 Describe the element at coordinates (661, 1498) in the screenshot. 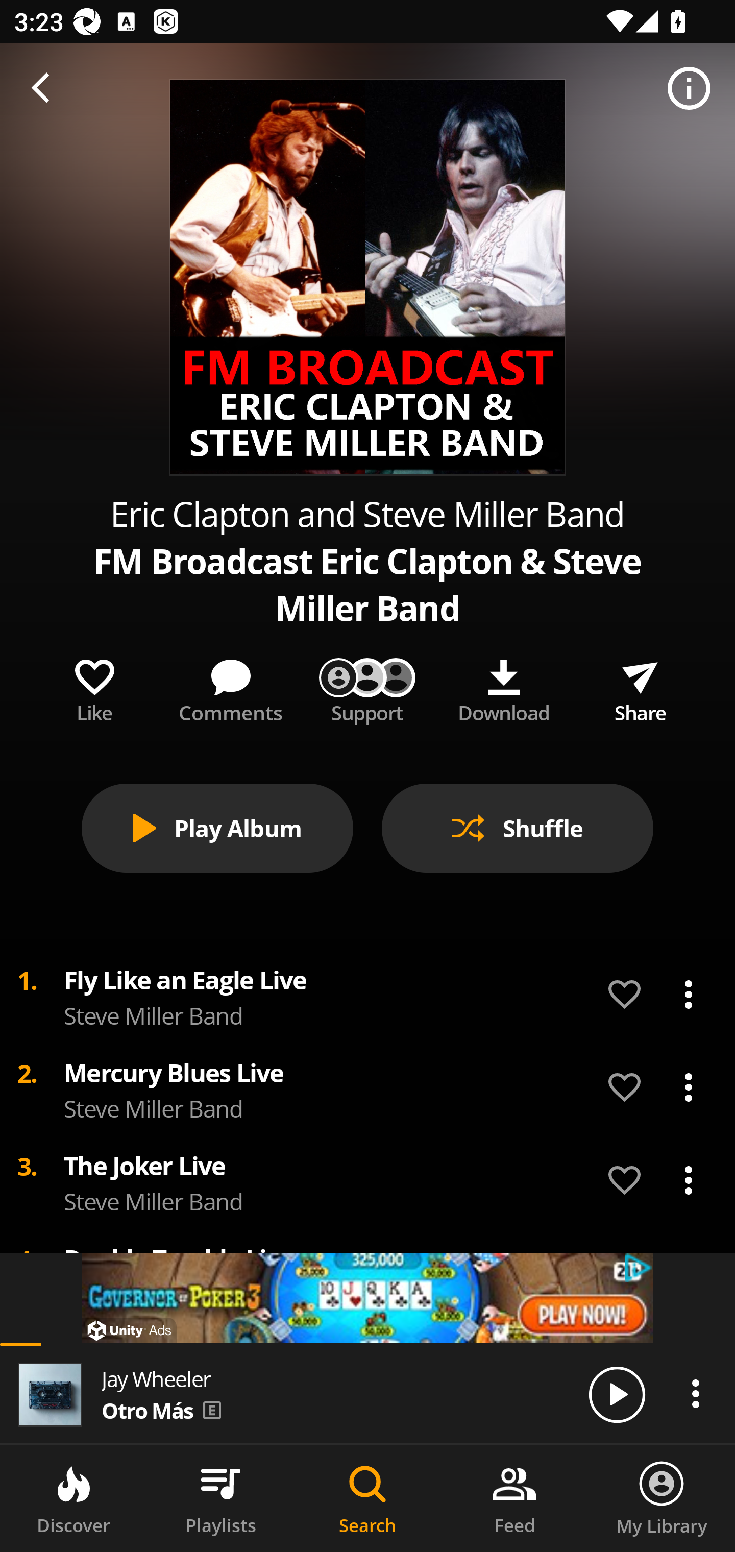

I see `My Library` at that location.